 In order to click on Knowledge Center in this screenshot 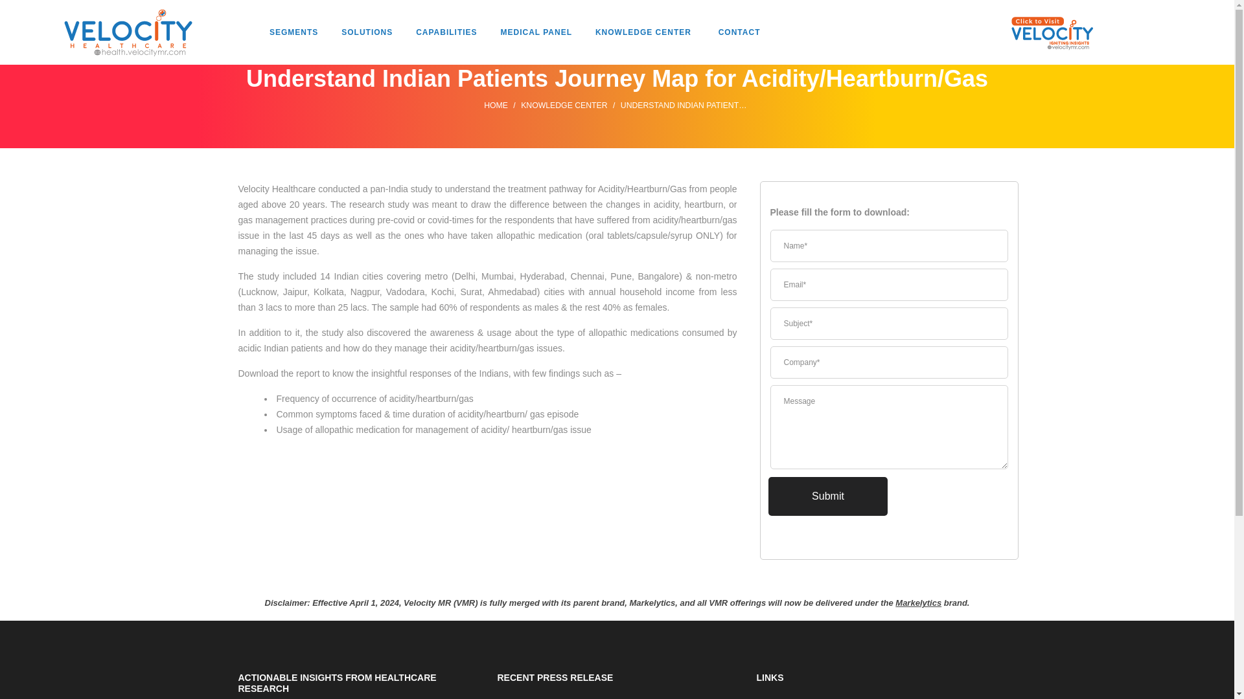, I will do `click(564, 105)`.